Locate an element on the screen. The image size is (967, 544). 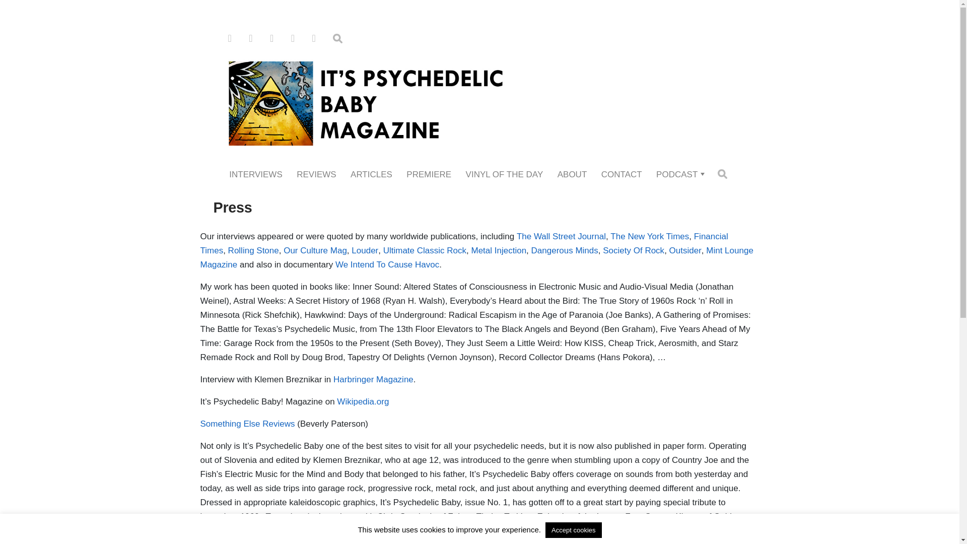
CONTACT is located at coordinates (621, 174).